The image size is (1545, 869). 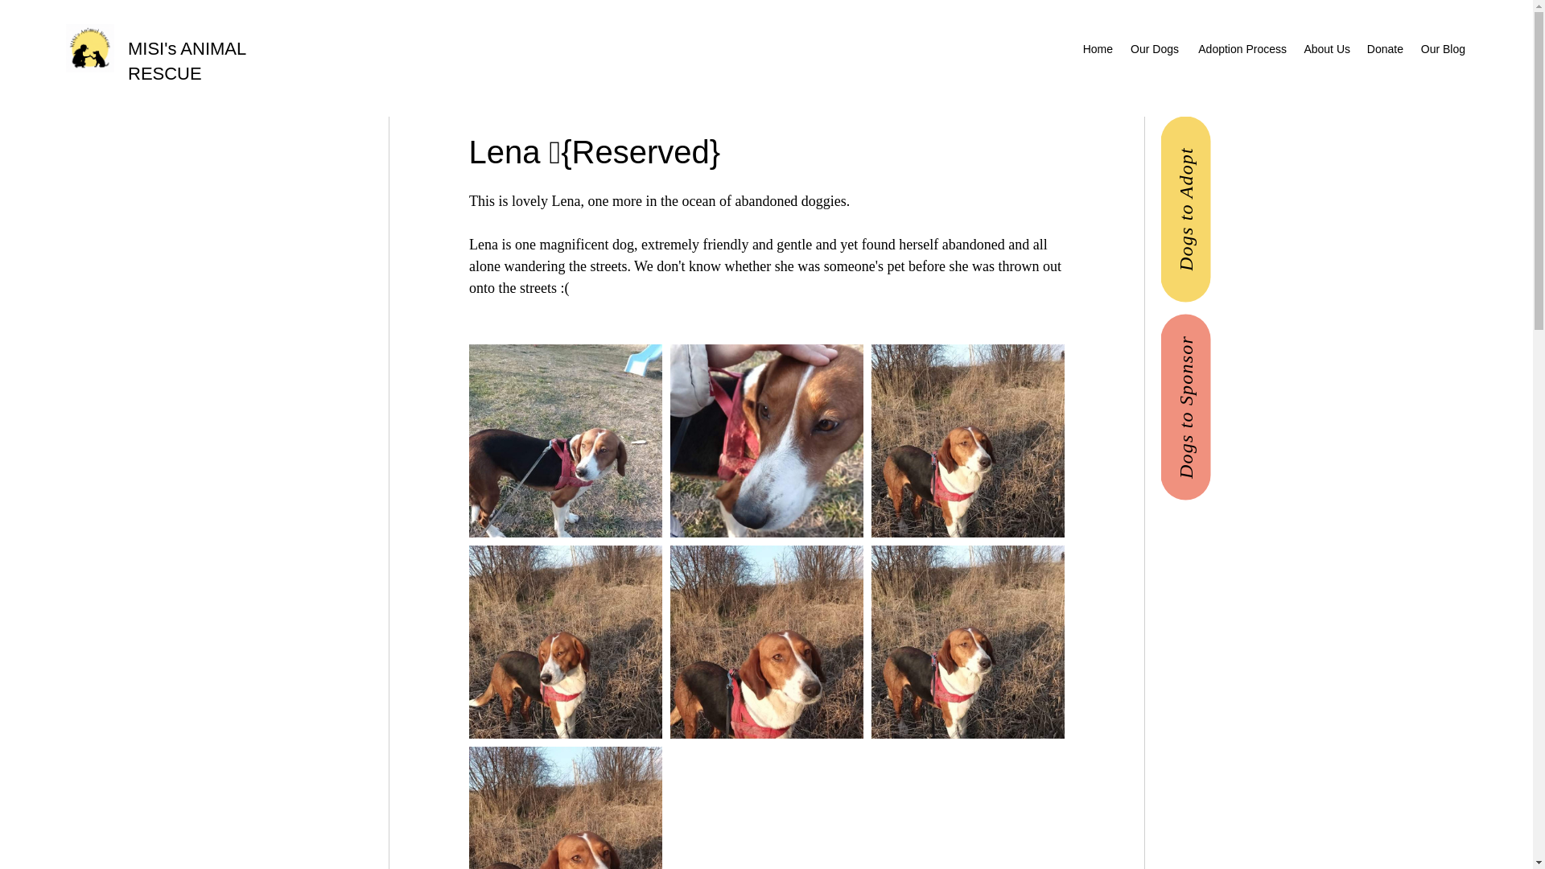 What do you see at coordinates (1326, 48) in the screenshot?
I see `About Us` at bounding box center [1326, 48].